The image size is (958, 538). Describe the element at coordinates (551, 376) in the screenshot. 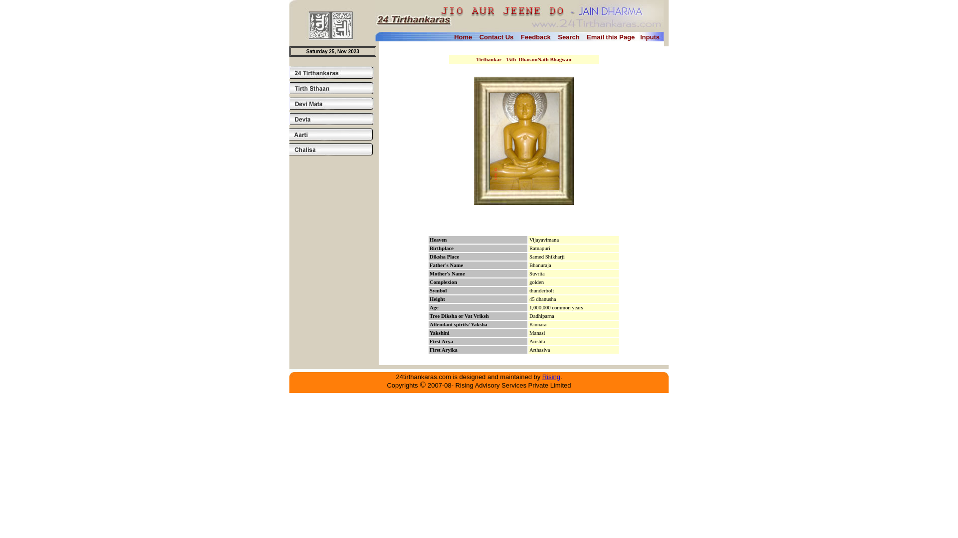

I see `Rising` at that location.